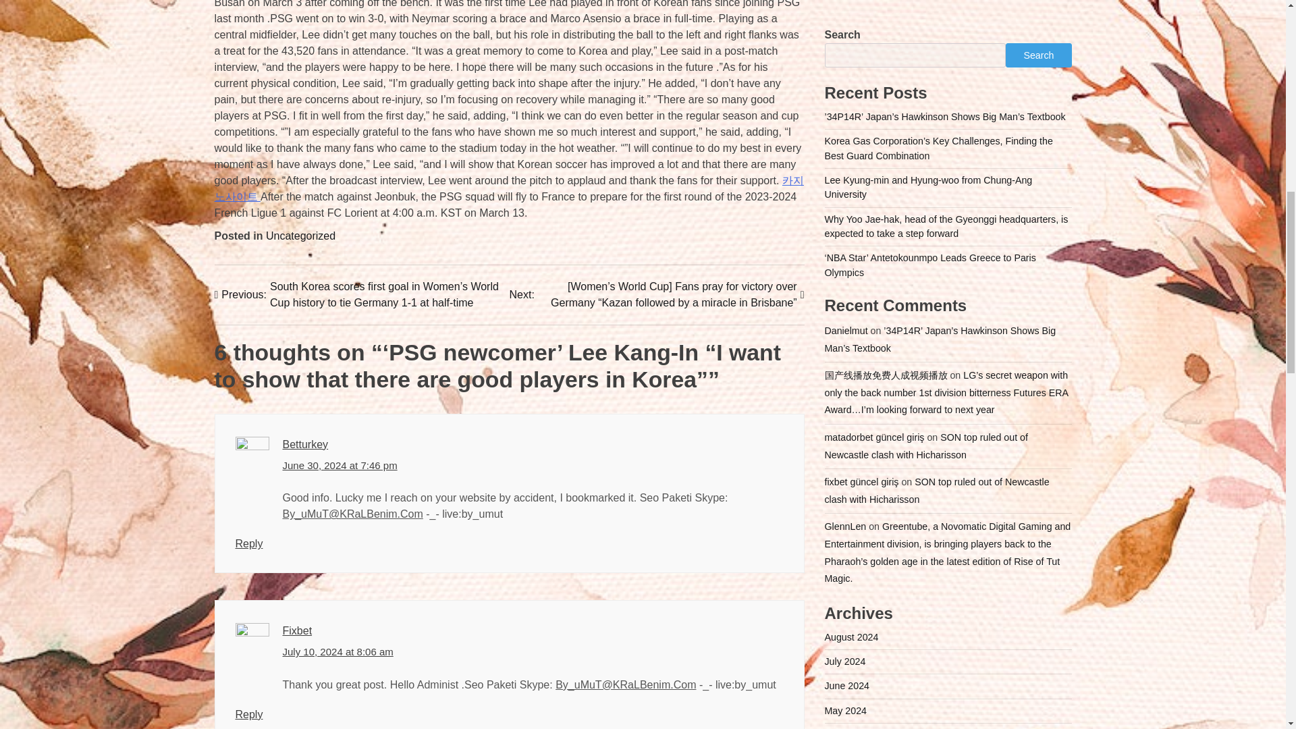  What do you see at coordinates (339, 466) in the screenshot?
I see `June 30, 2024 at 7:46 pm` at bounding box center [339, 466].